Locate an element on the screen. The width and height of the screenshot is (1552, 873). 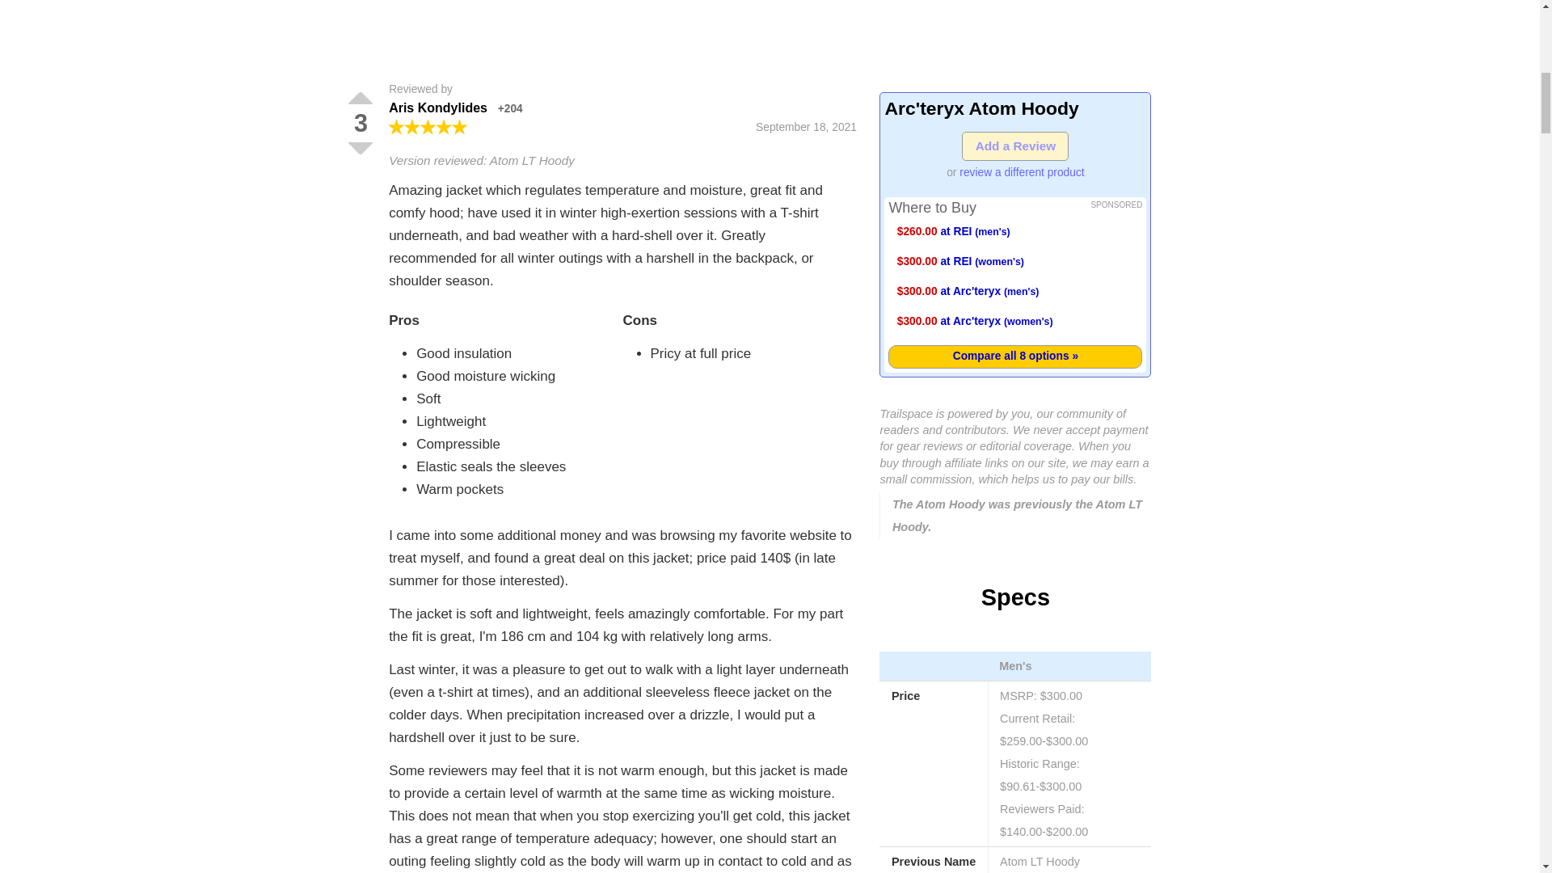
Vote down if this review is not useful is located at coordinates (360, 149).